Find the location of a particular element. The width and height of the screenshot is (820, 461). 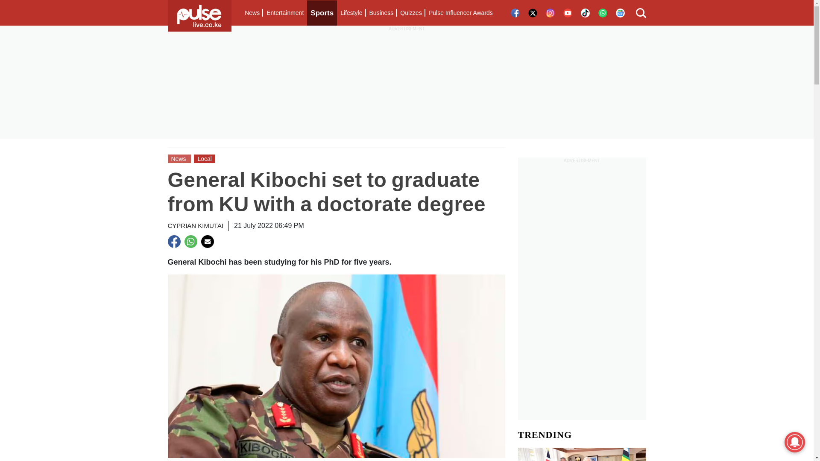

Lifestyle is located at coordinates (351, 13).